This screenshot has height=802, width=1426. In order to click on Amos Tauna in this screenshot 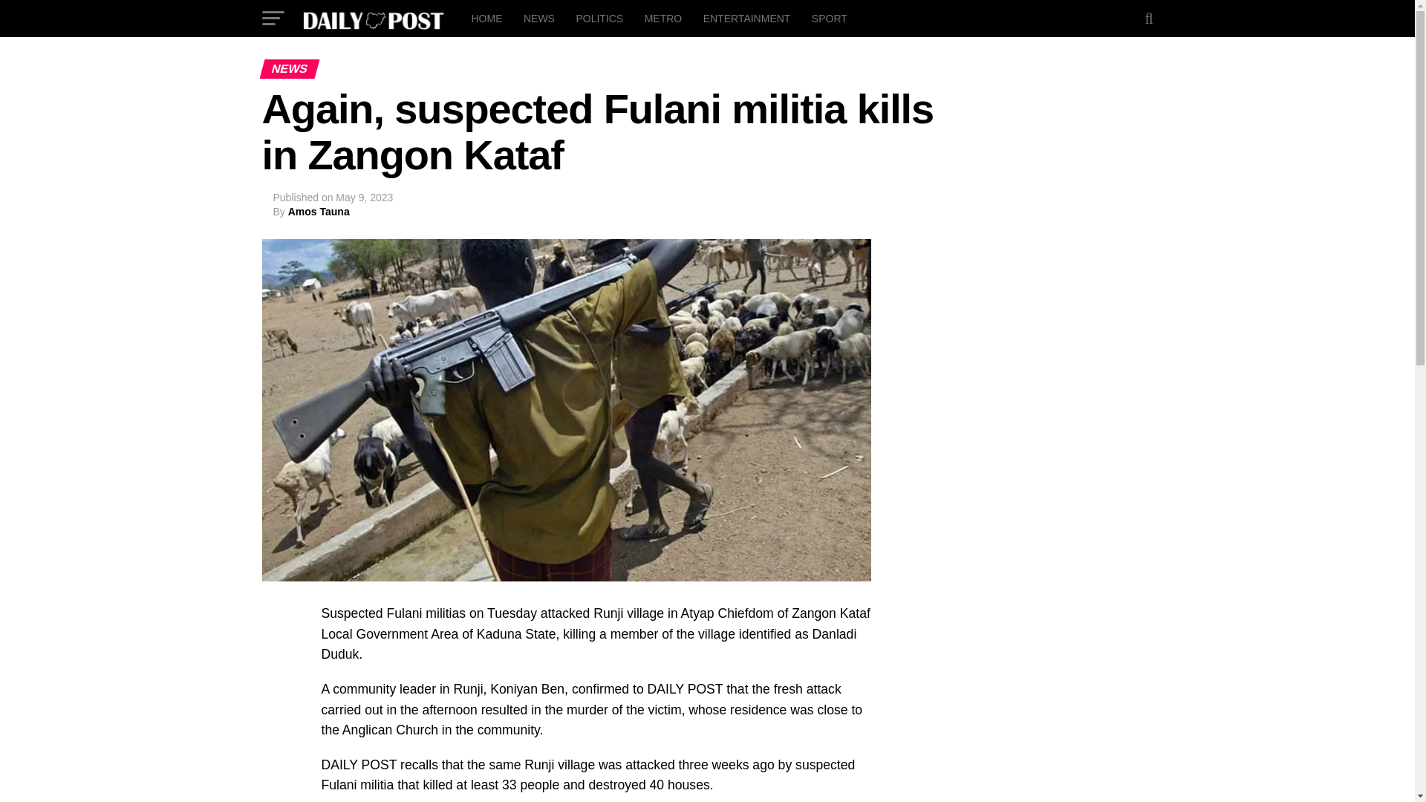, I will do `click(318, 211)`.